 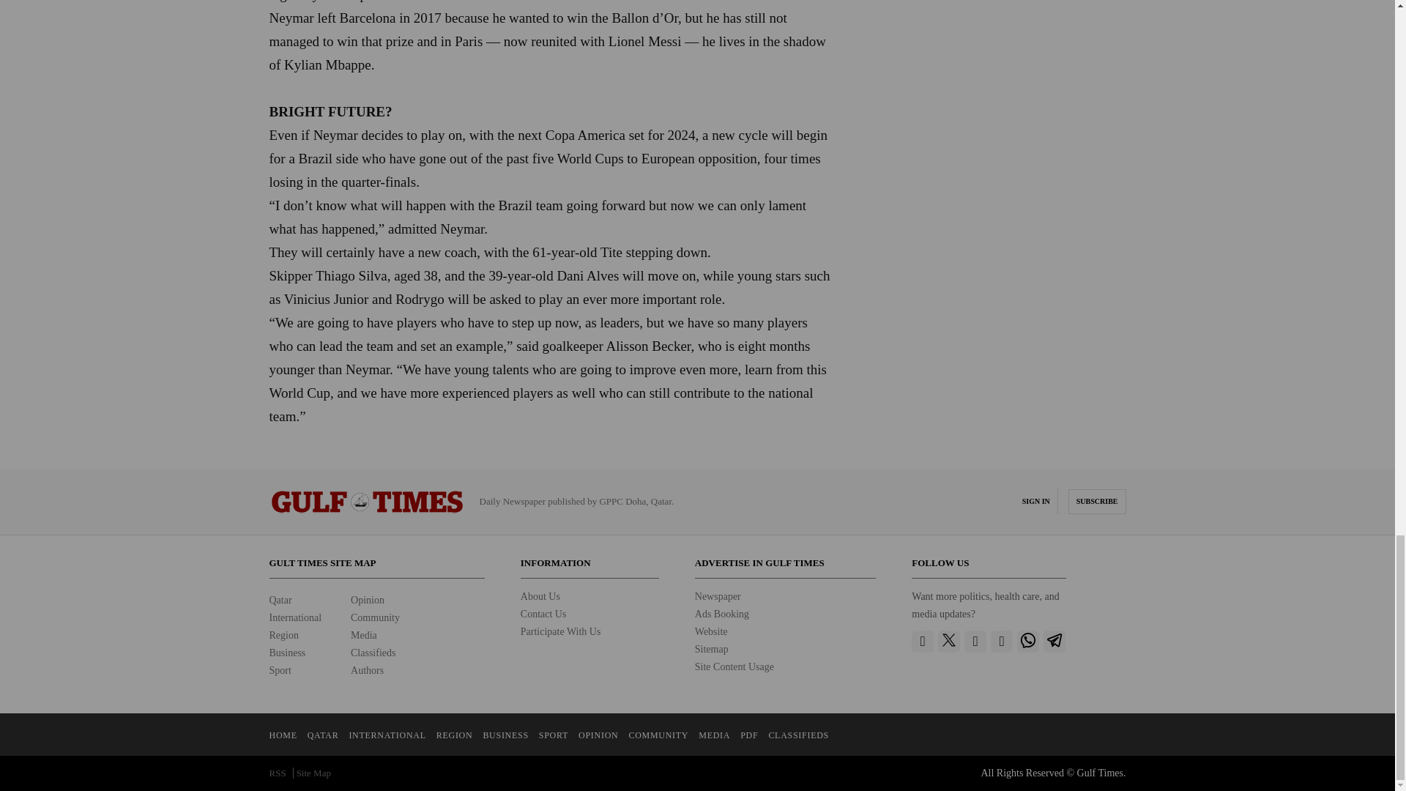 What do you see at coordinates (372, 653) in the screenshot?
I see `Classifieds` at bounding box center [372, 653].